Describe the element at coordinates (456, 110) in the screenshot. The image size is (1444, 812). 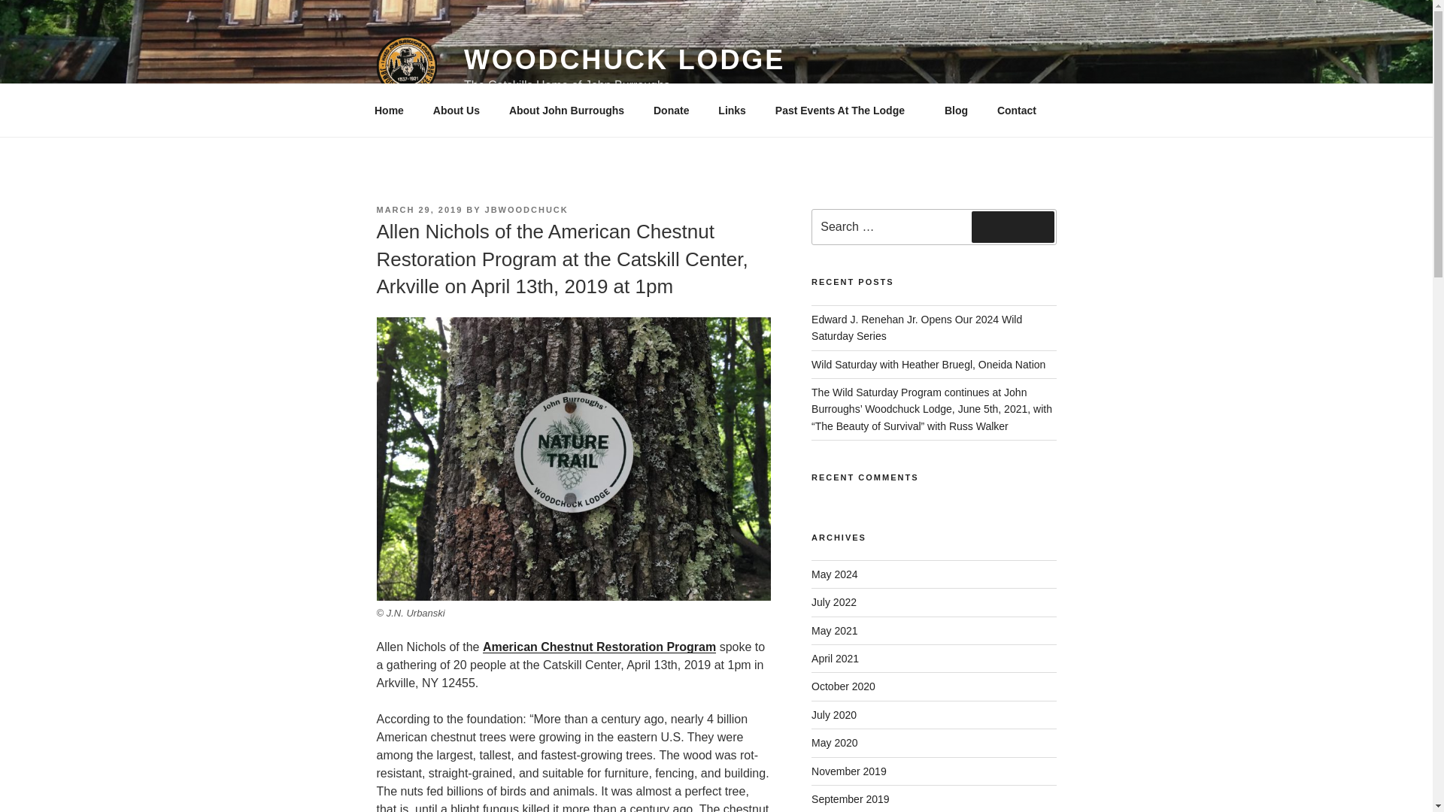
I see `About Us` at that location.